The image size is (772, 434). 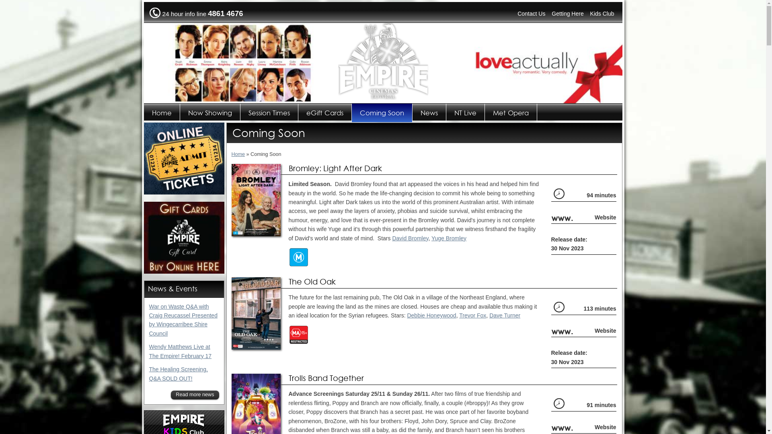 I want to click on Dave Turner, so click(x=505, y=315).